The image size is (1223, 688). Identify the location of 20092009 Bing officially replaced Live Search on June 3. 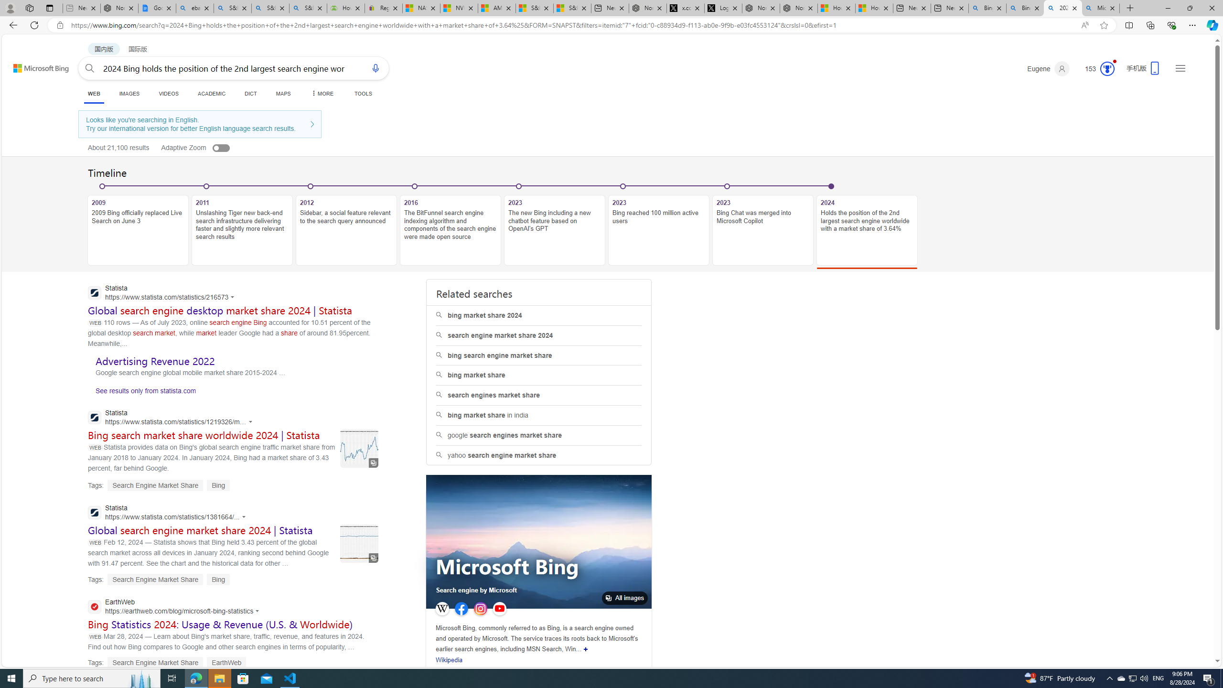
(138, 225).